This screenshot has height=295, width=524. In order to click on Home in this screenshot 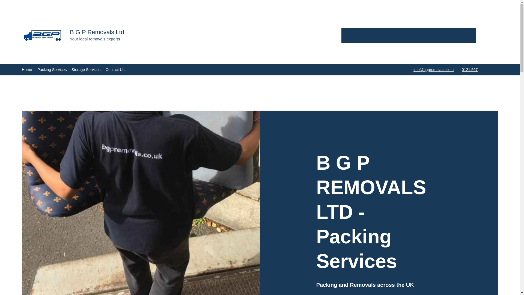, I will do `click(27, 70)`.